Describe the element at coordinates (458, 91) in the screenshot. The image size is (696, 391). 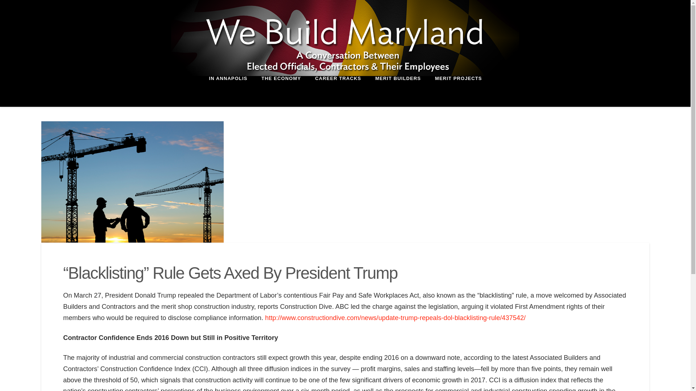
I see `MERIT PROJECTS` at that location.